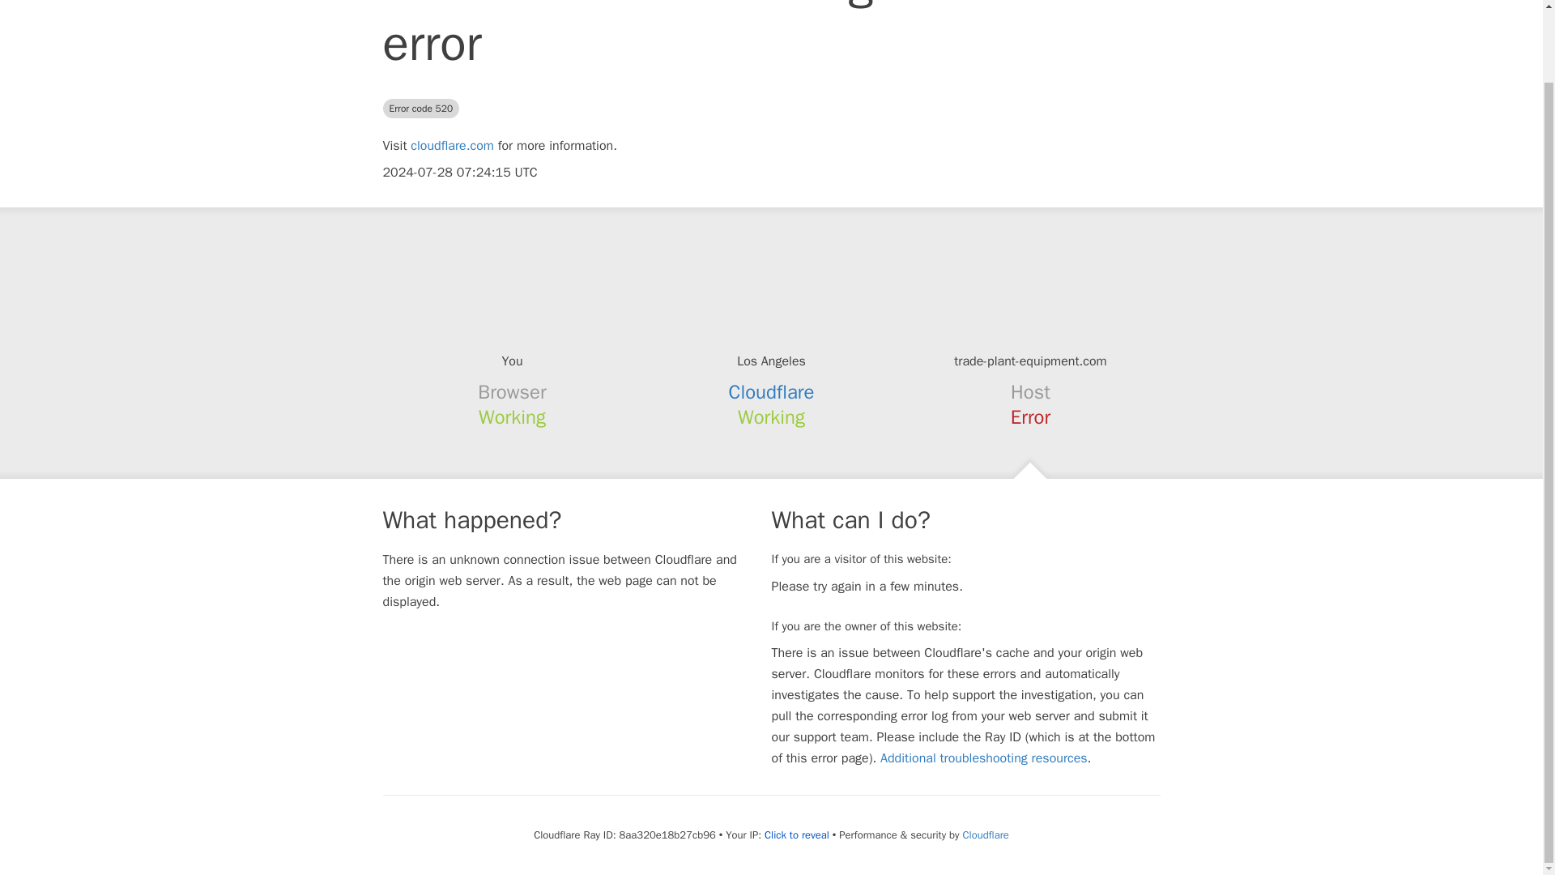 The height and width of the screenshot is (875, 1555). I want to click on Cloudflare, so click(985, 834).